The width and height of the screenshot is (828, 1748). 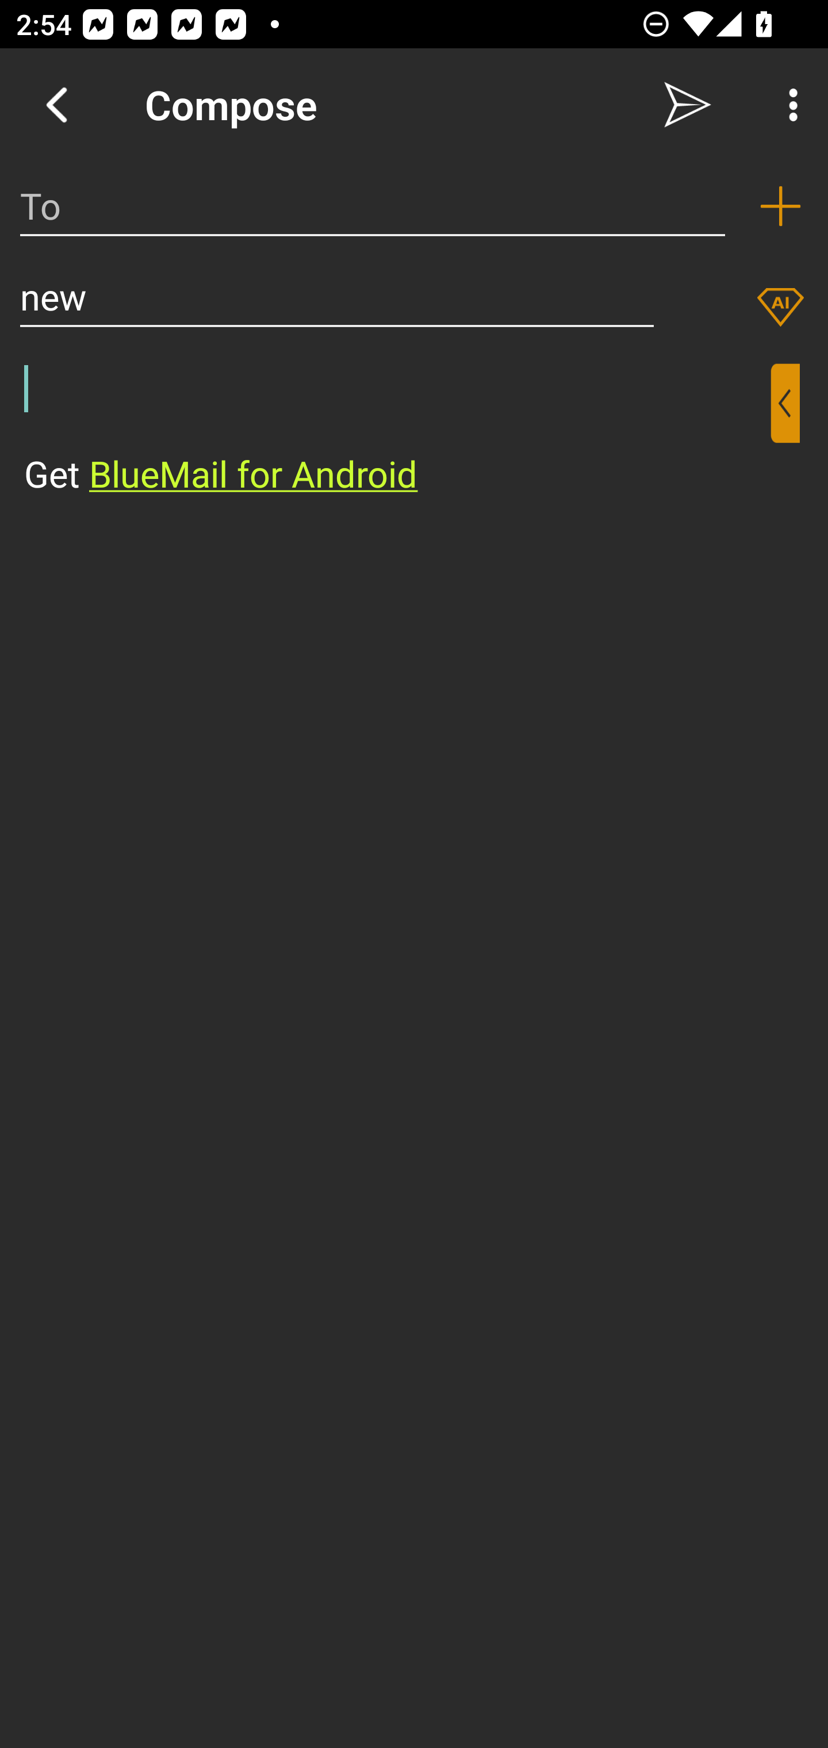 What do you see at coordinates (396, 431) in the screenshot?
I see `

⁣Get BlueMail for Android ​` at bounding box center [396, 431].